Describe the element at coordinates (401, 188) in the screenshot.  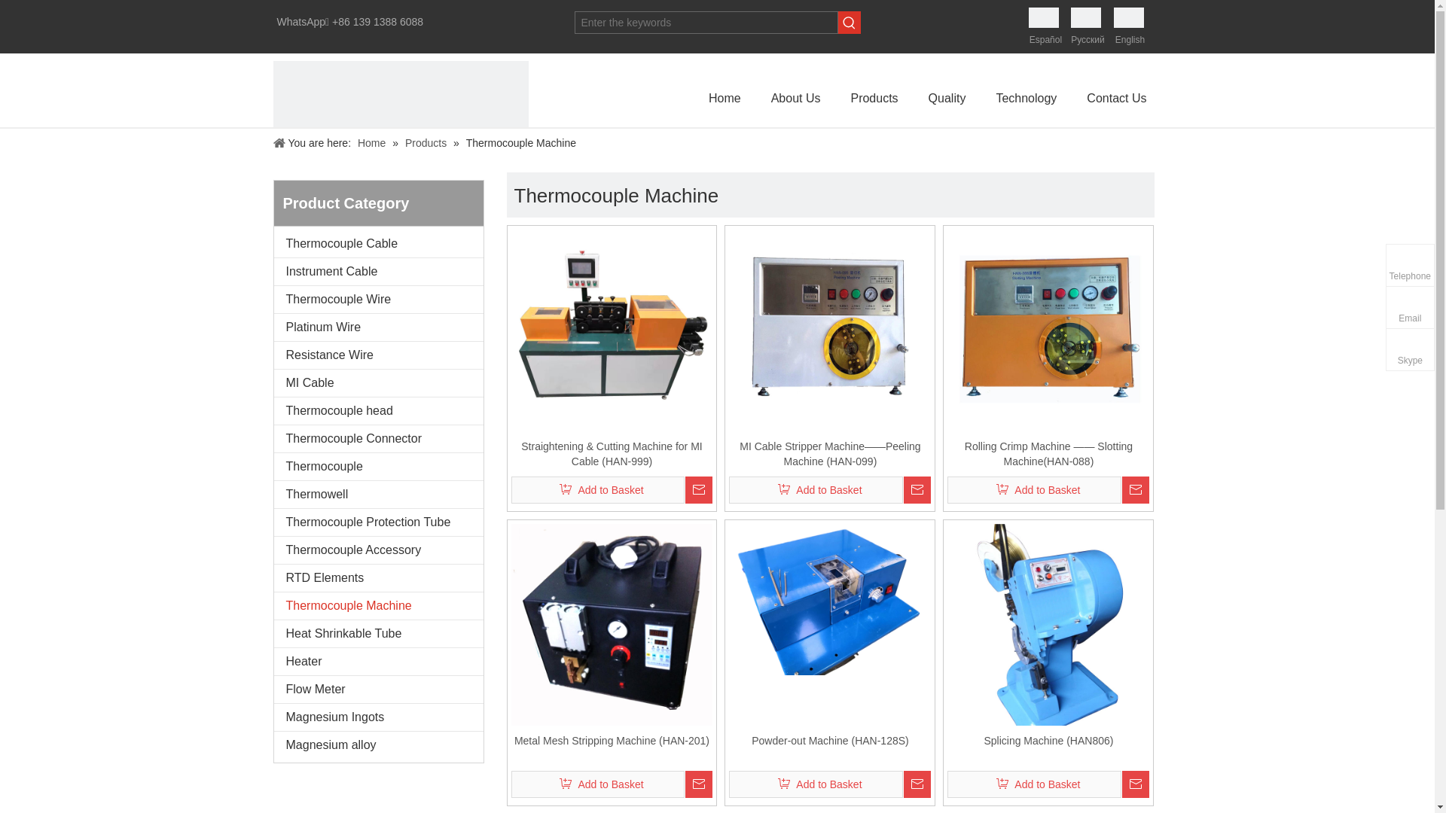
I see `MICC TECH LIMITED` at that location.